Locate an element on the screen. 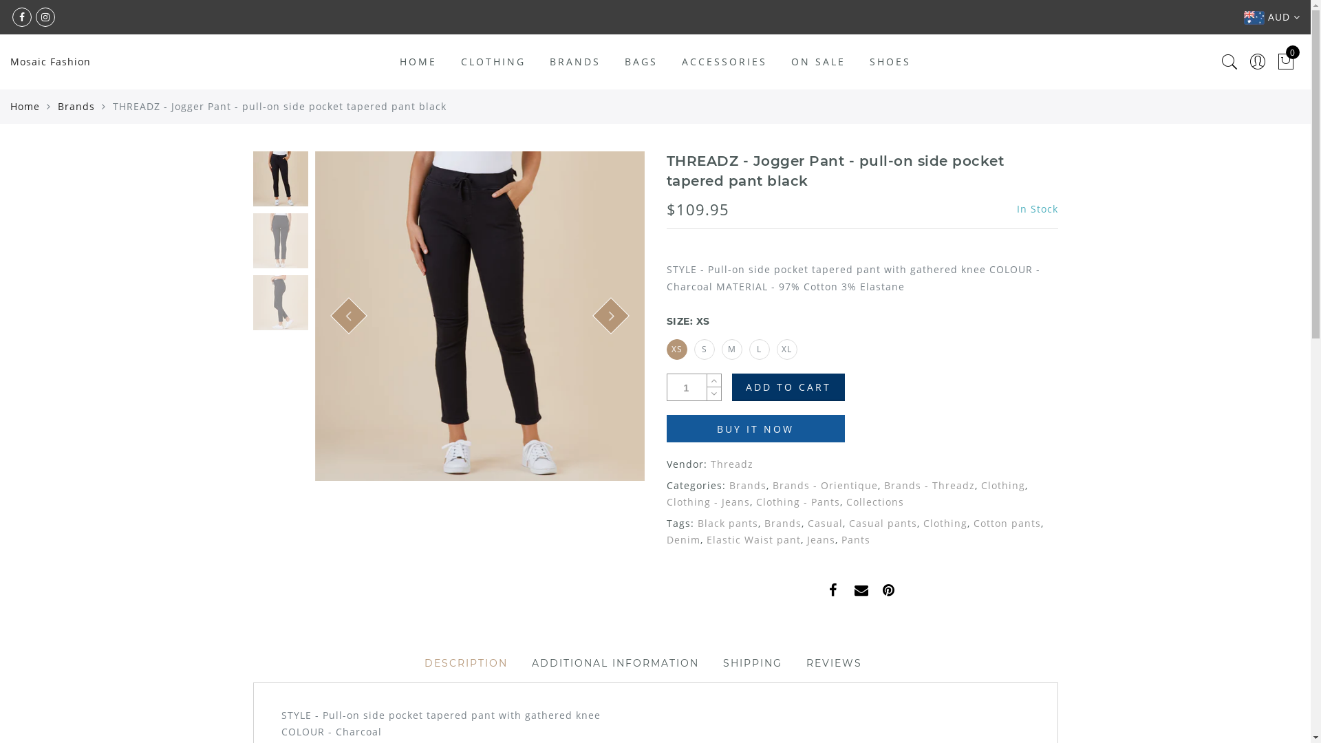  Brands - Orientique is located at coordinates (824, 486).